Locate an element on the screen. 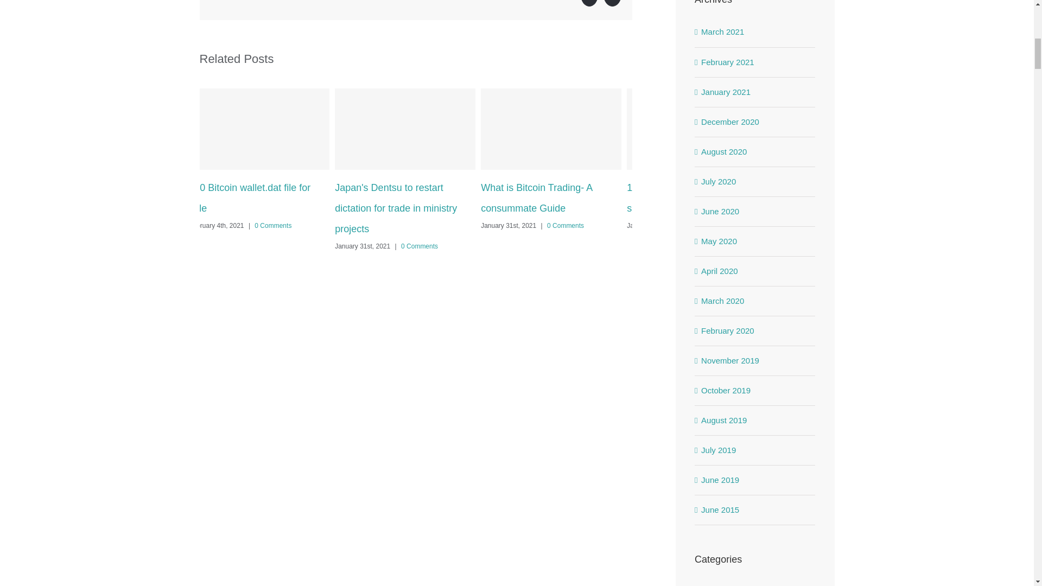  160 Bitcoin wallet.dat file for sale is located at coordinates (250, 198).